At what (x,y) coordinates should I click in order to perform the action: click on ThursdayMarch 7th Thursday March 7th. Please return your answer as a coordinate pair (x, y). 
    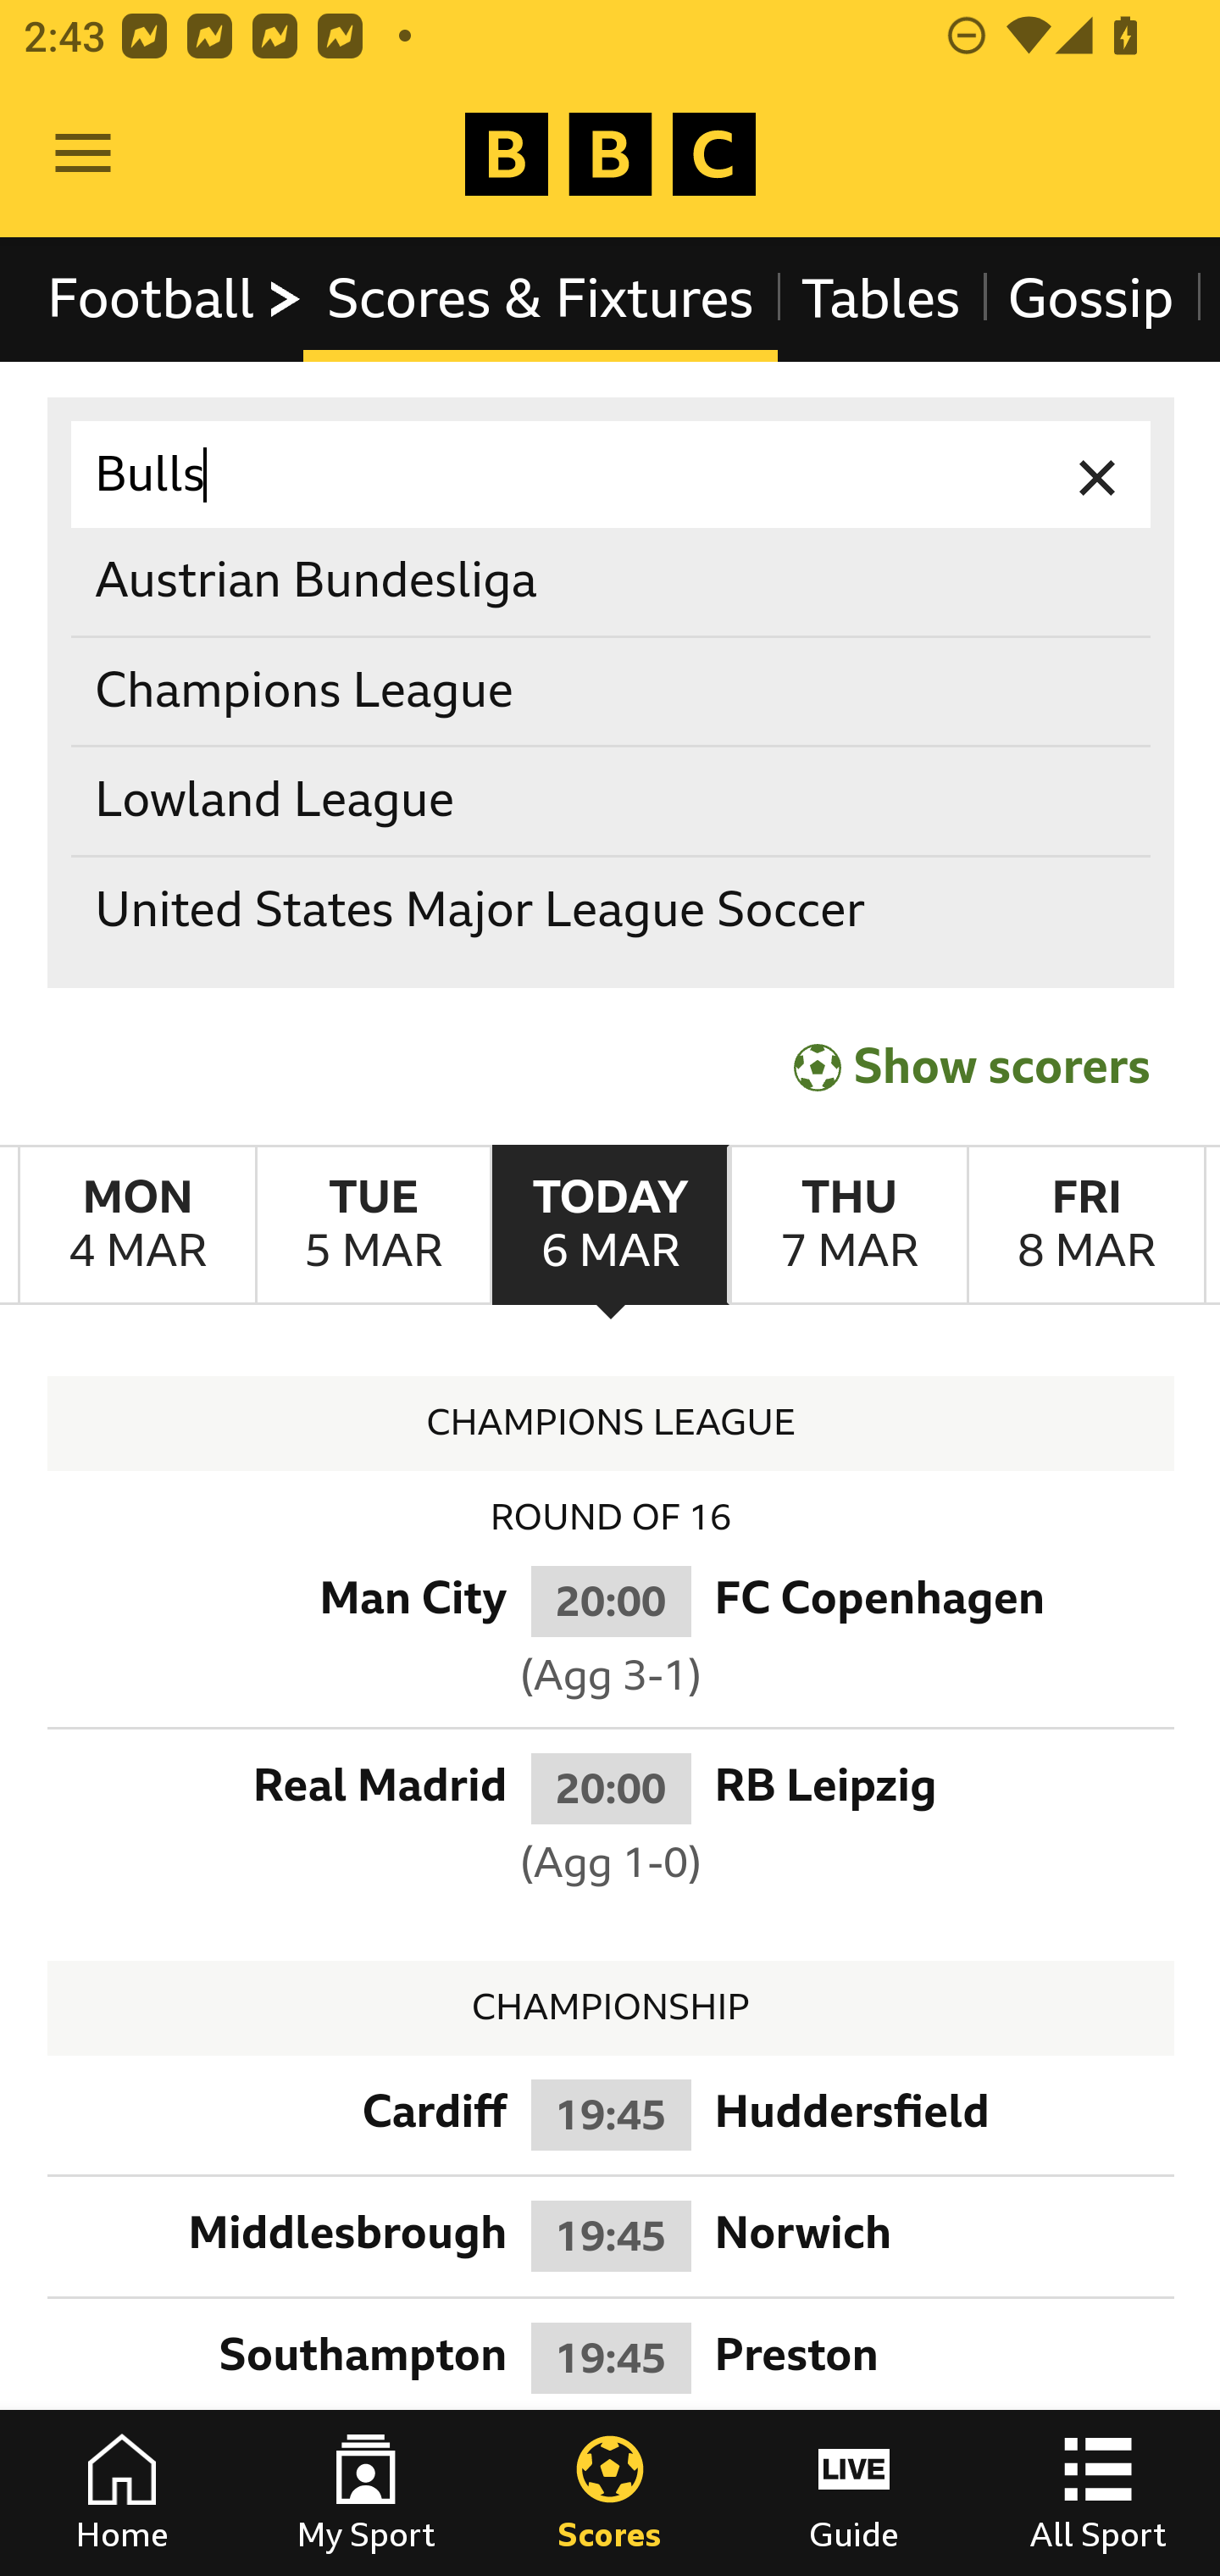
    Looking at the image, I should click on (847, 1224).